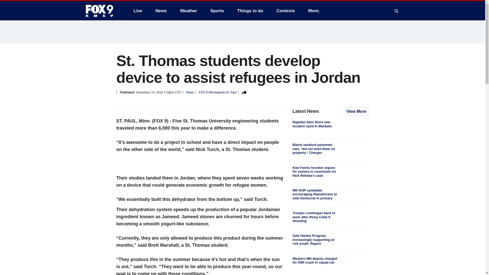  I want to click on More, so click(314, 11).